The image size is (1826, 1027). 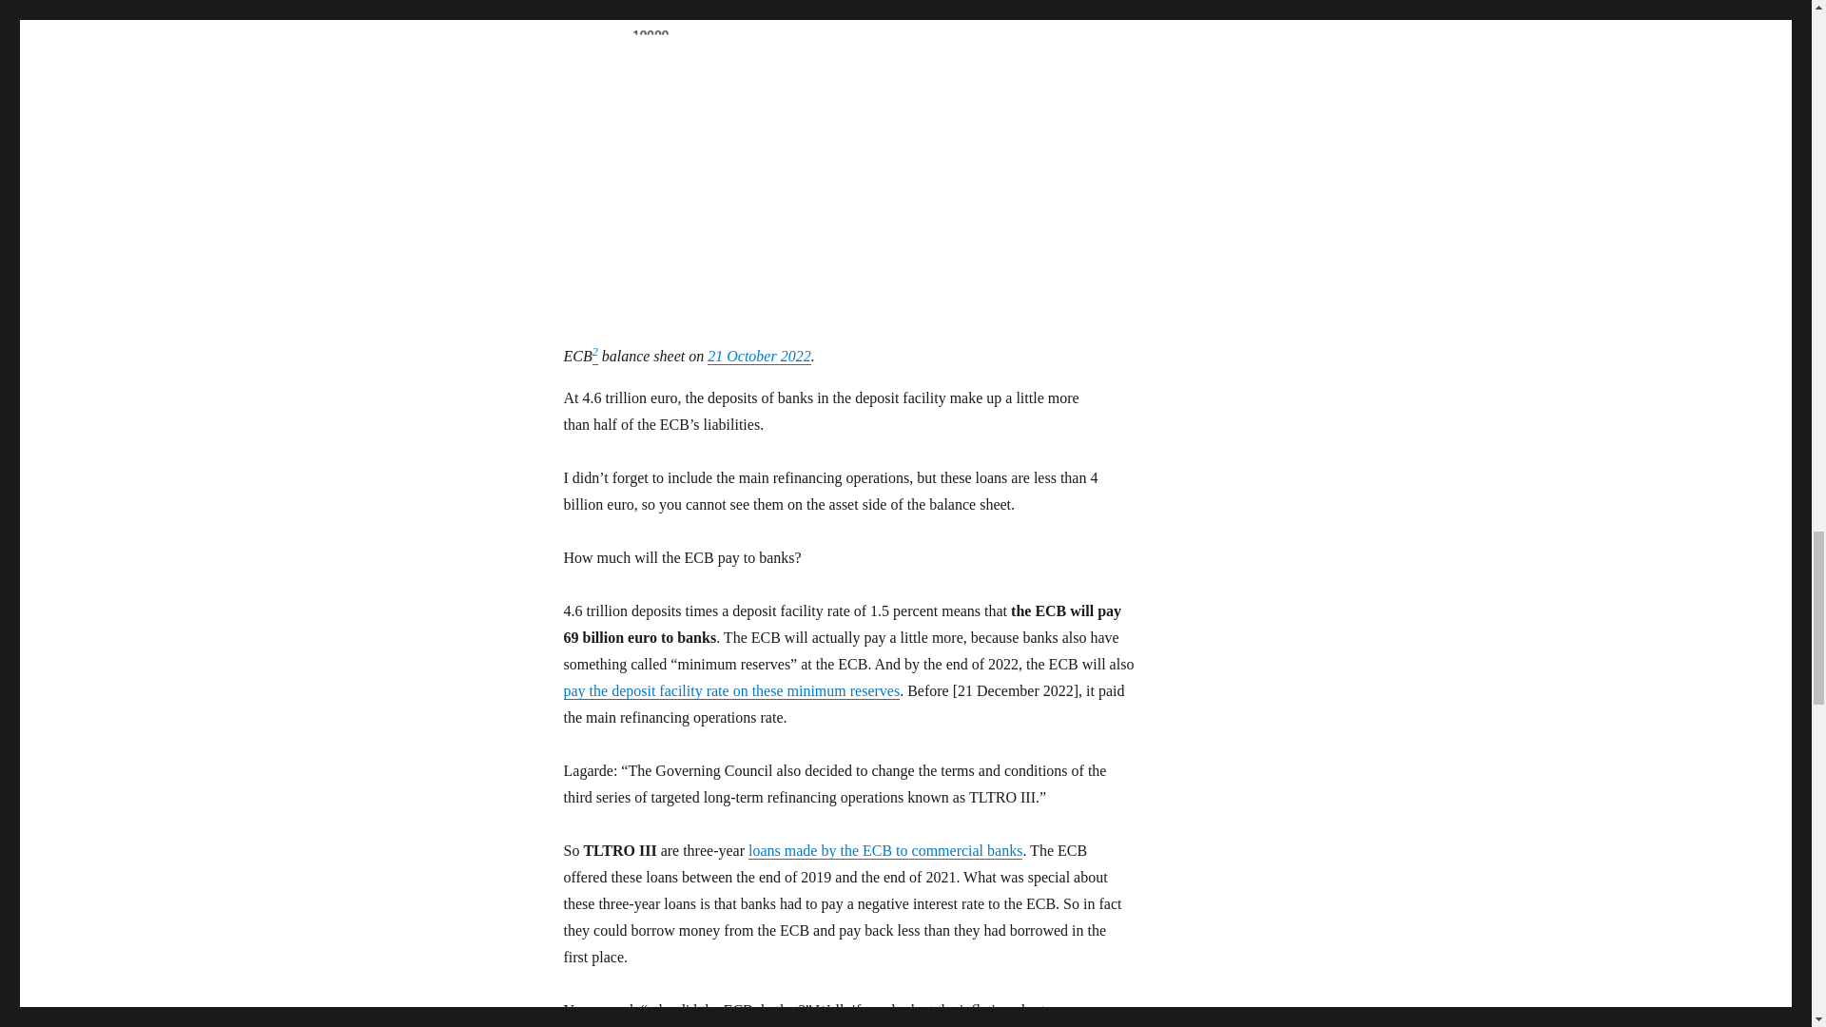 What do you see at coordinates (759, 356) in the screenshot?
I see `21 October 2022` at bounding box center [759, 356].